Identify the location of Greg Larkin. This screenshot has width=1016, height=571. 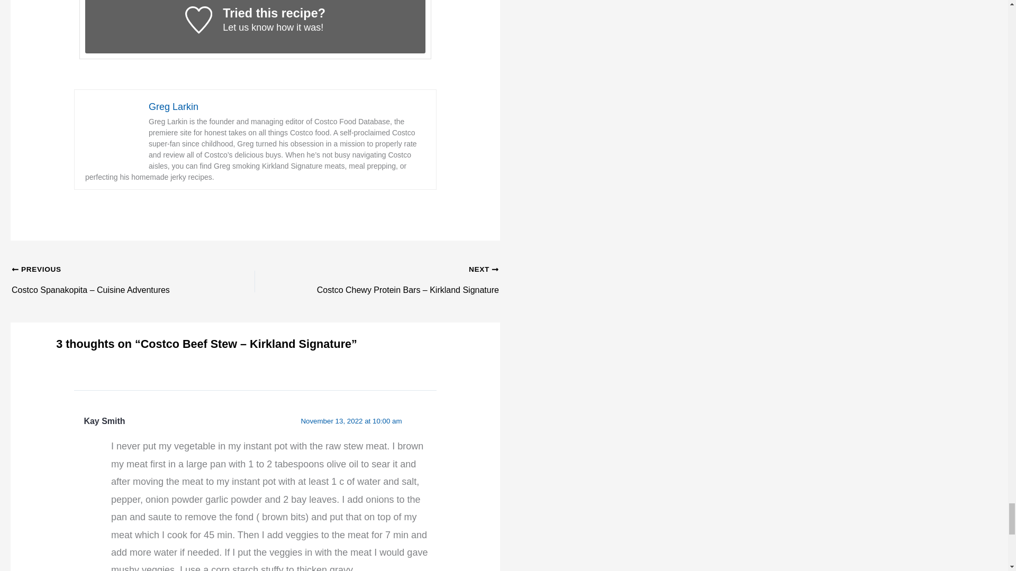
(173, 107).